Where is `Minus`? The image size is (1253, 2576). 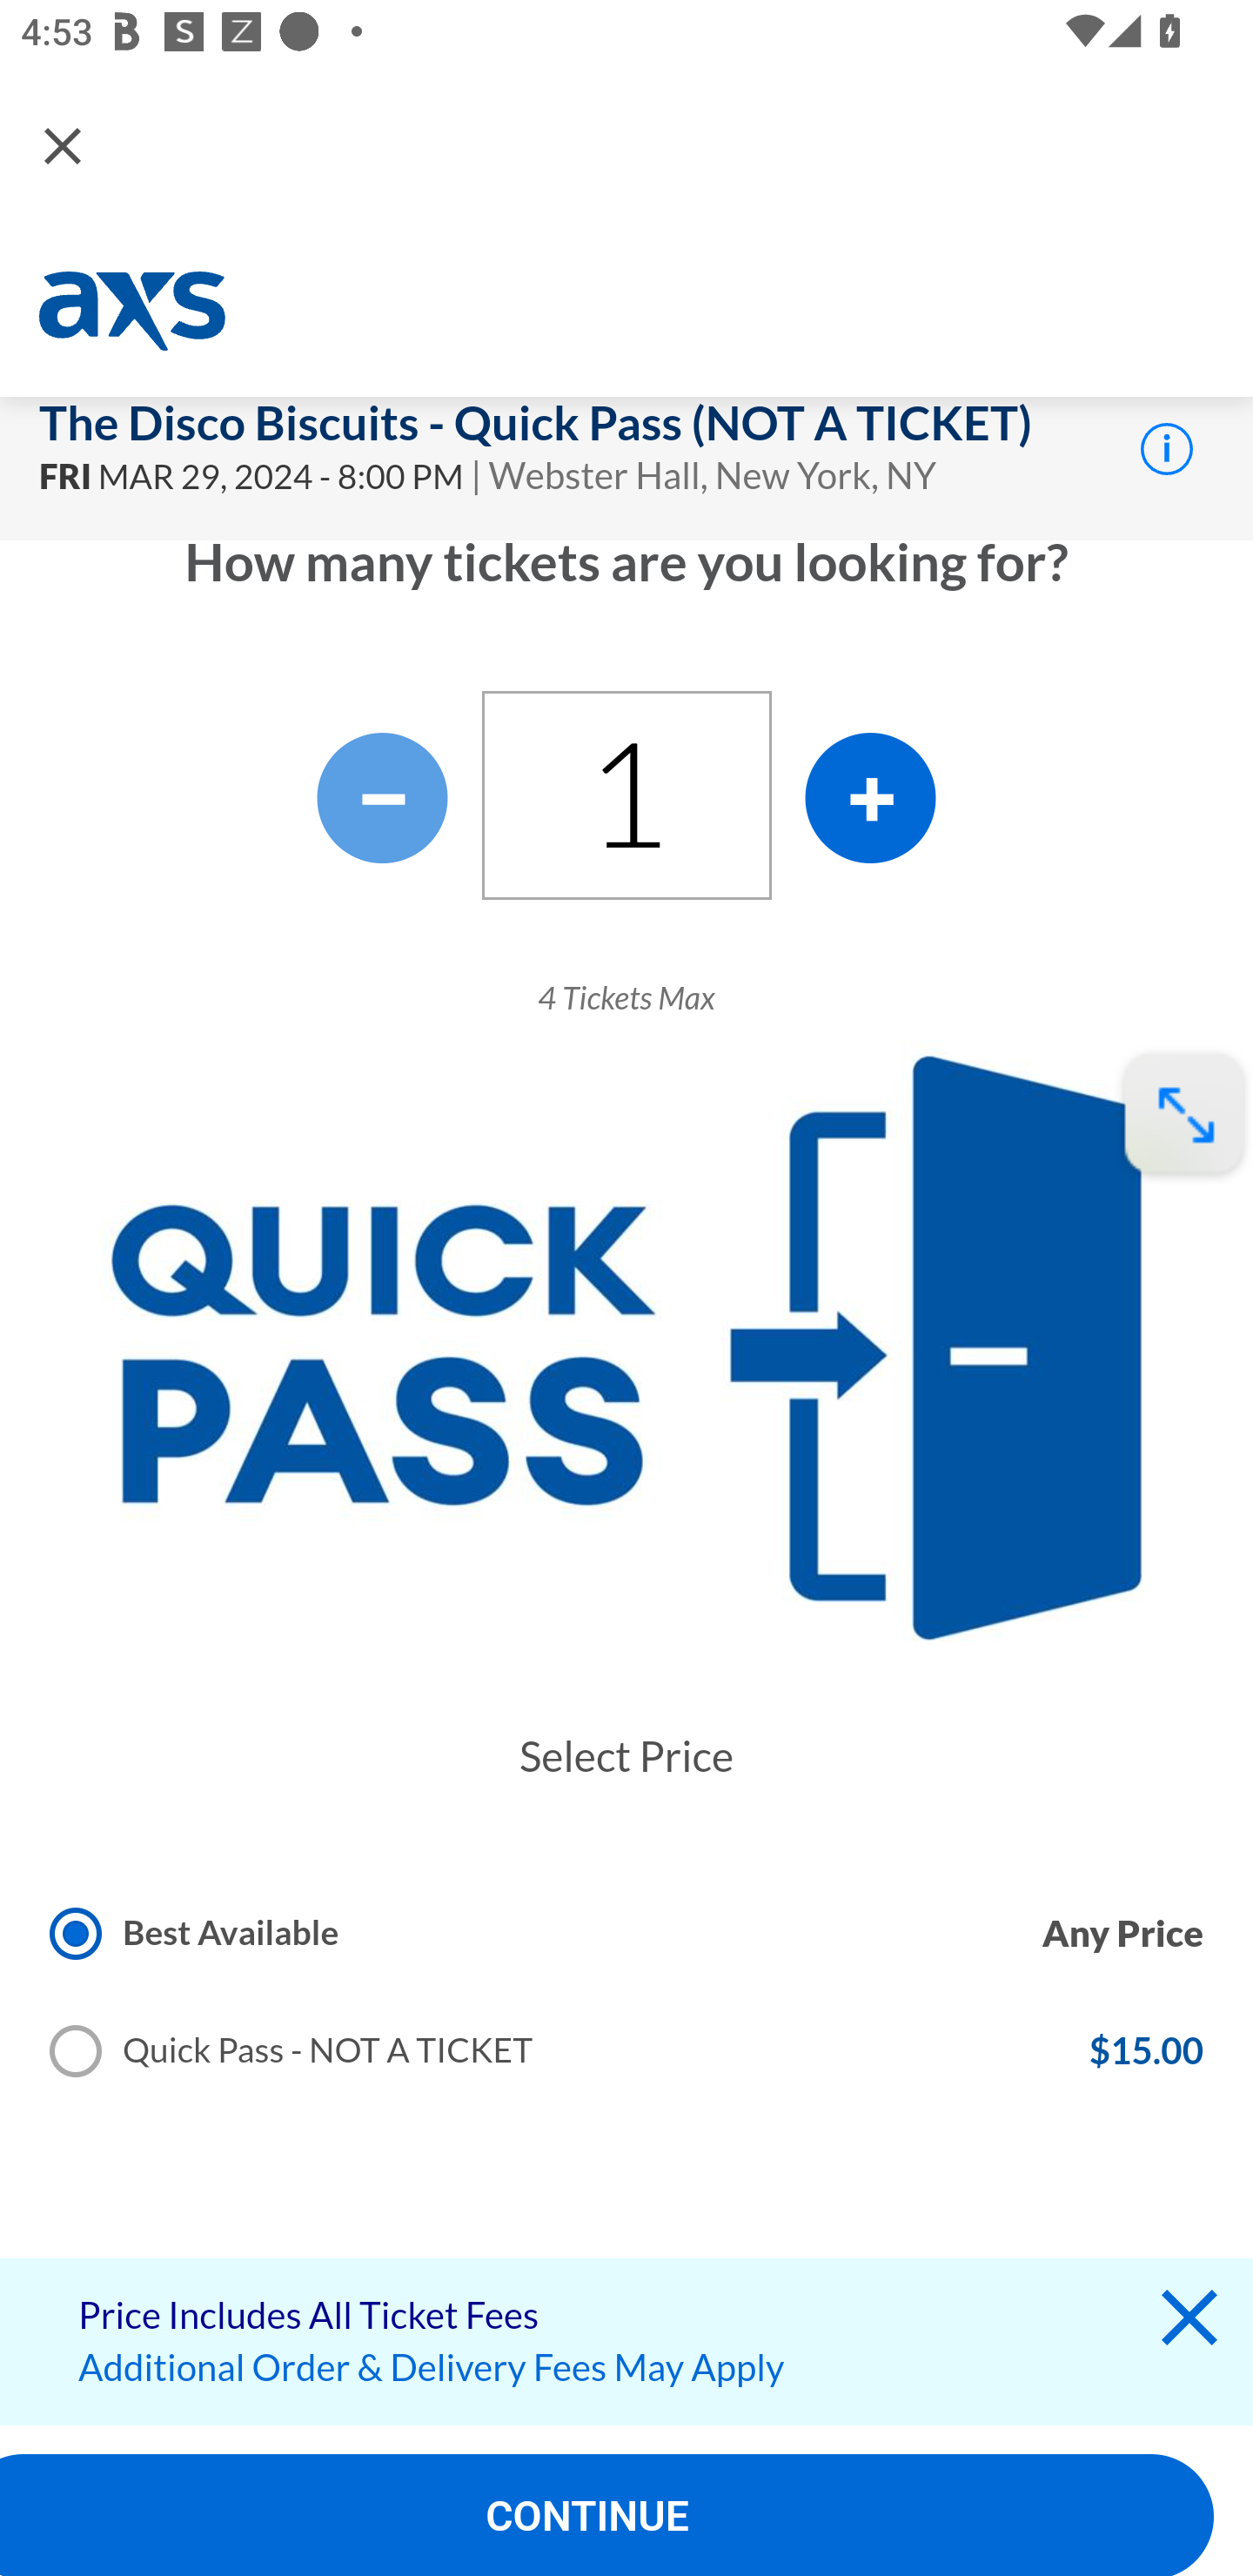
Minus is located at coordinates (382, 798).